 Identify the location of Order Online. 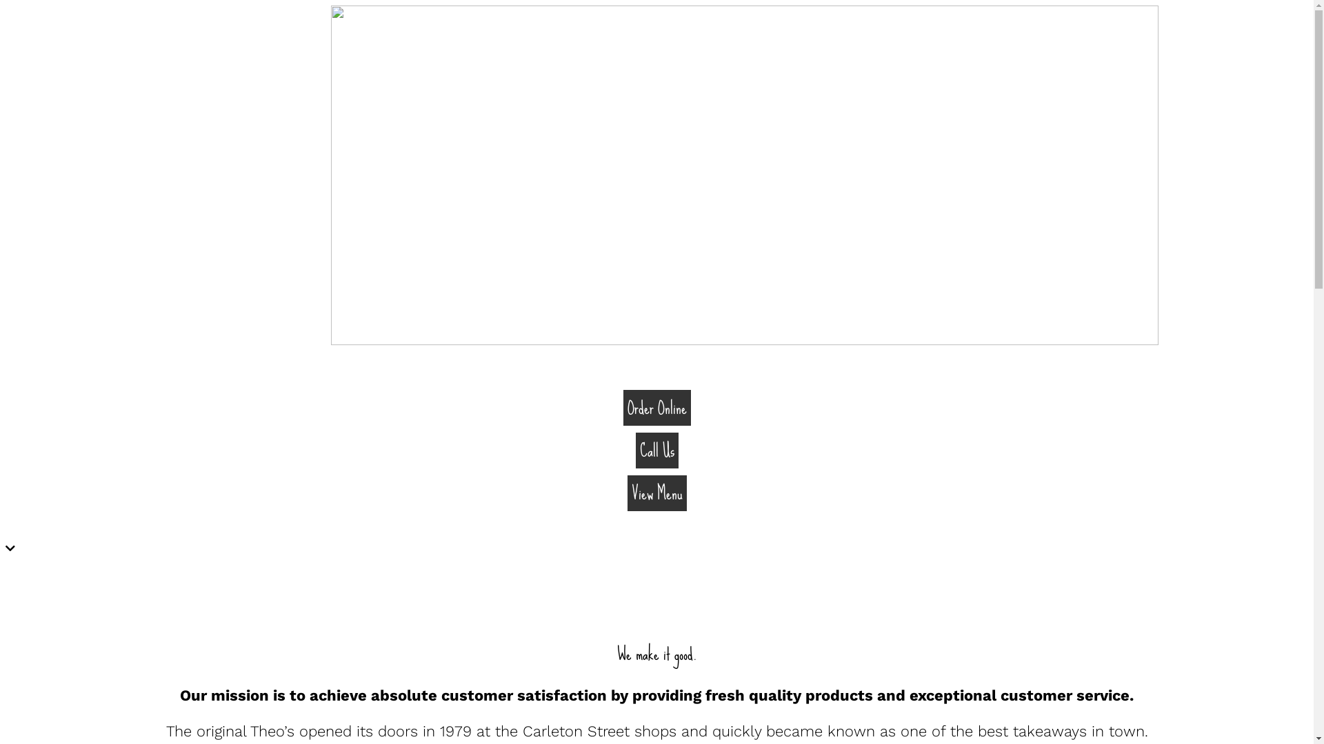
(656, 411).